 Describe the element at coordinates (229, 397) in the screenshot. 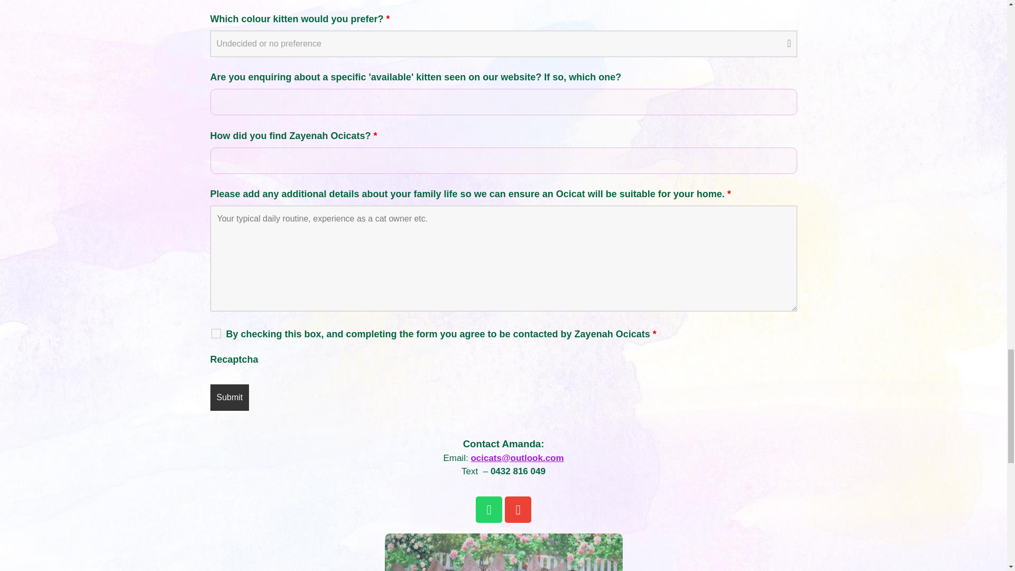

I see `Submit` at that location.